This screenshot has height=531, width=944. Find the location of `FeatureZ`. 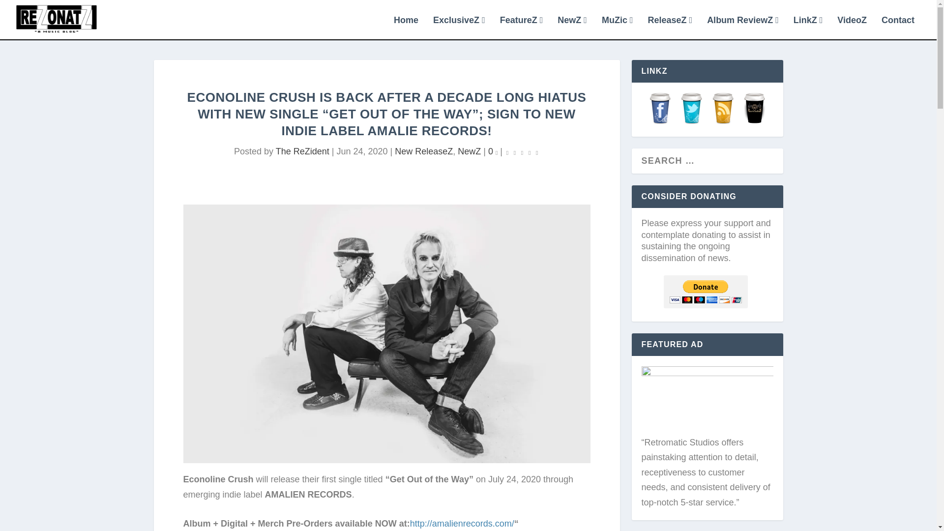

FeatureZ is located at coordinates (522, 28).